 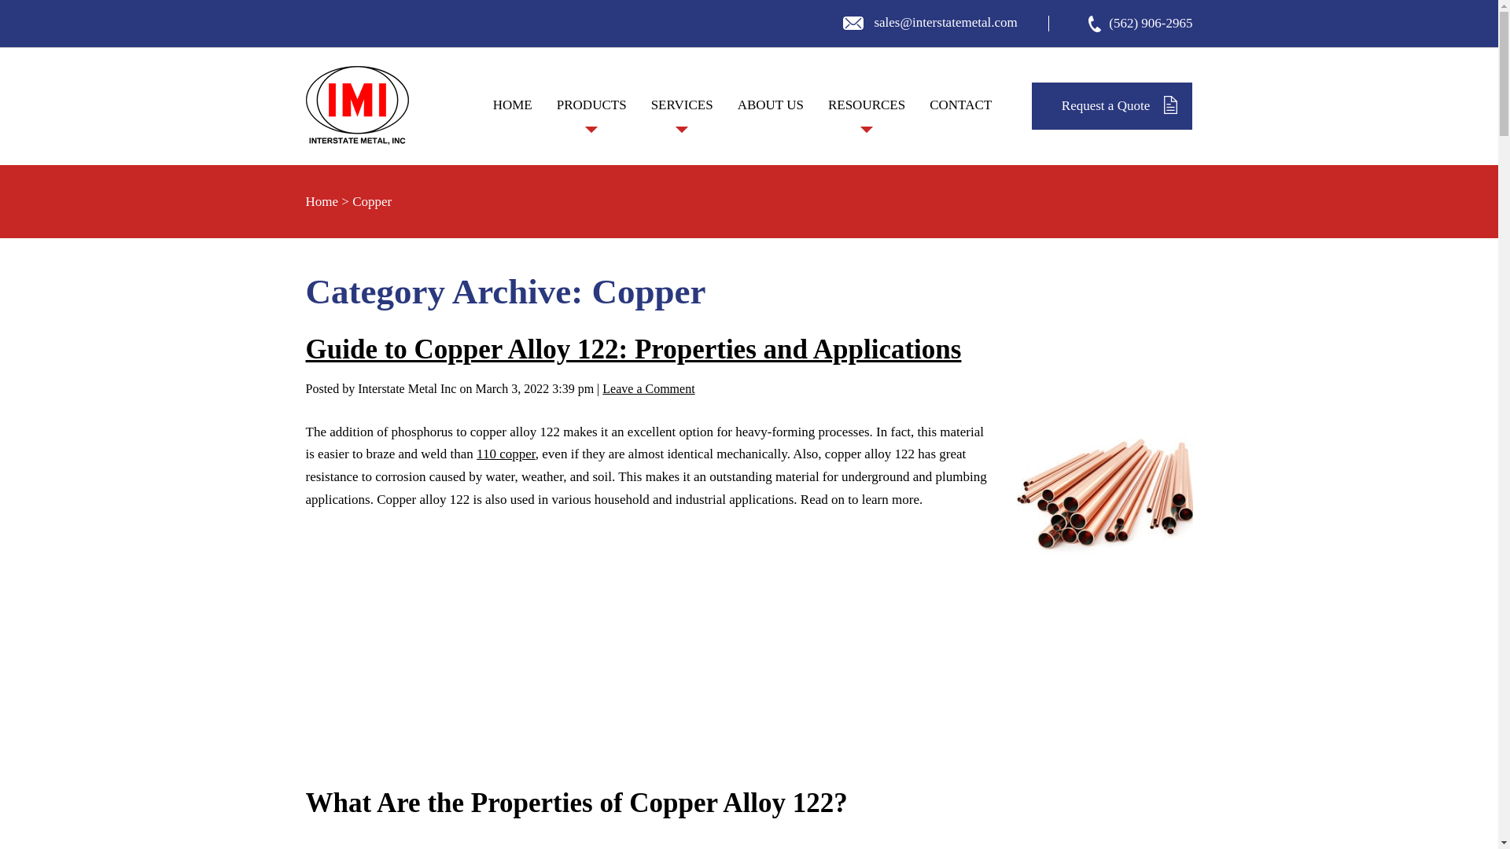 I want to click on Interstate metal, inc, so click(x=355, y=105).